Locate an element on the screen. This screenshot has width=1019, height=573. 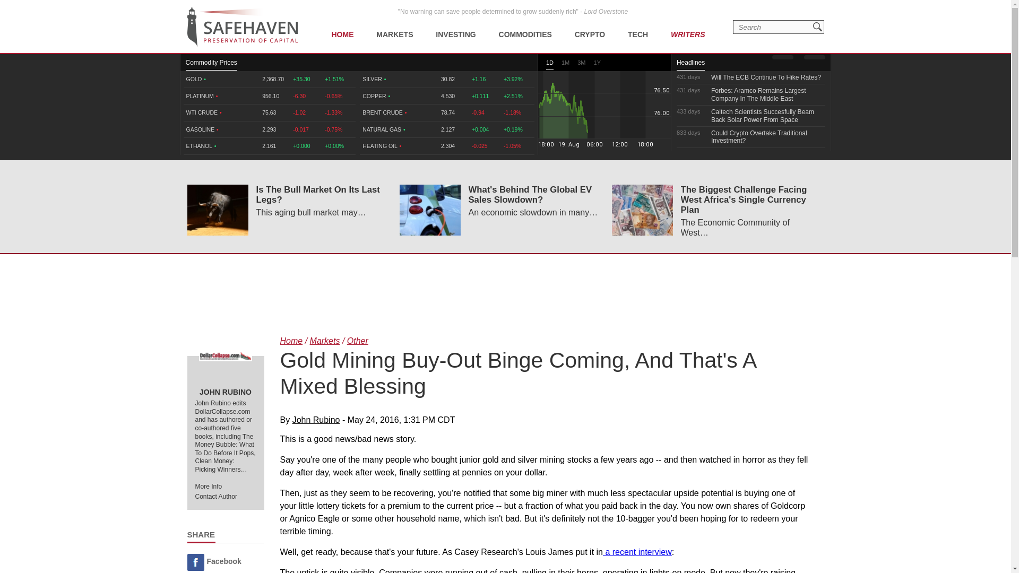
Commodity Prices is located at coordinates (211, 65).